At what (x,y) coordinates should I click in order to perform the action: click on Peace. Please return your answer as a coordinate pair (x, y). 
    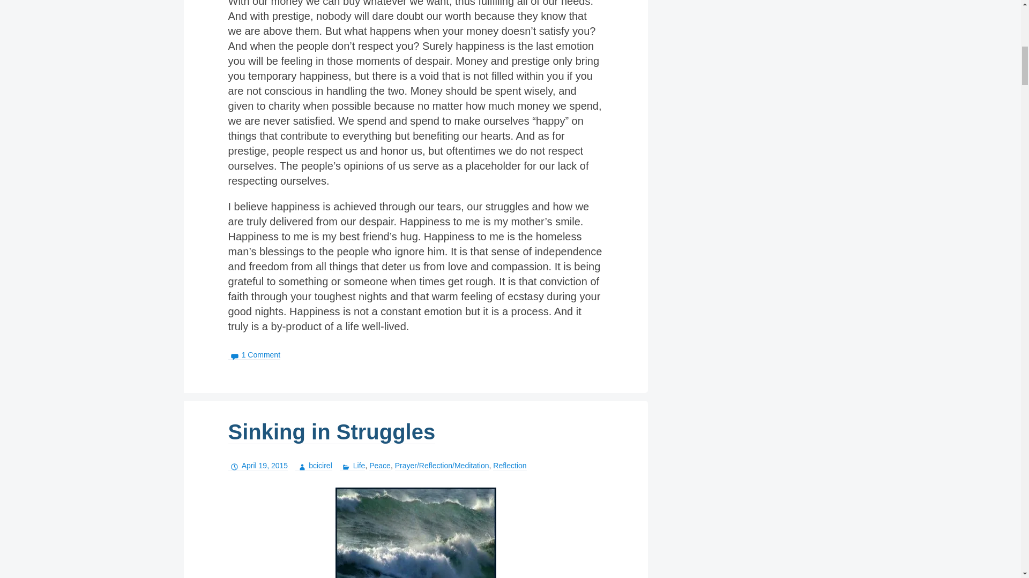
    Looking at the image, I should click on (380, 466).